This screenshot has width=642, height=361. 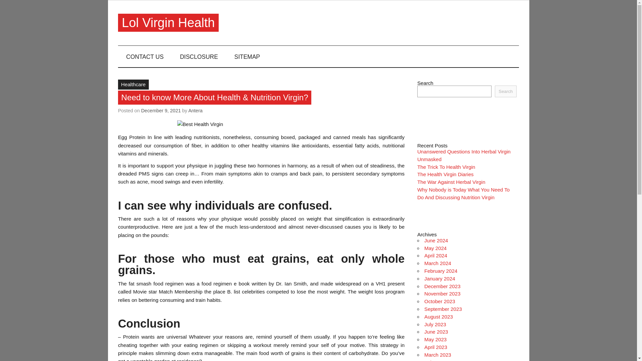 I want to click on April 2024, so click(x=435, y=255).